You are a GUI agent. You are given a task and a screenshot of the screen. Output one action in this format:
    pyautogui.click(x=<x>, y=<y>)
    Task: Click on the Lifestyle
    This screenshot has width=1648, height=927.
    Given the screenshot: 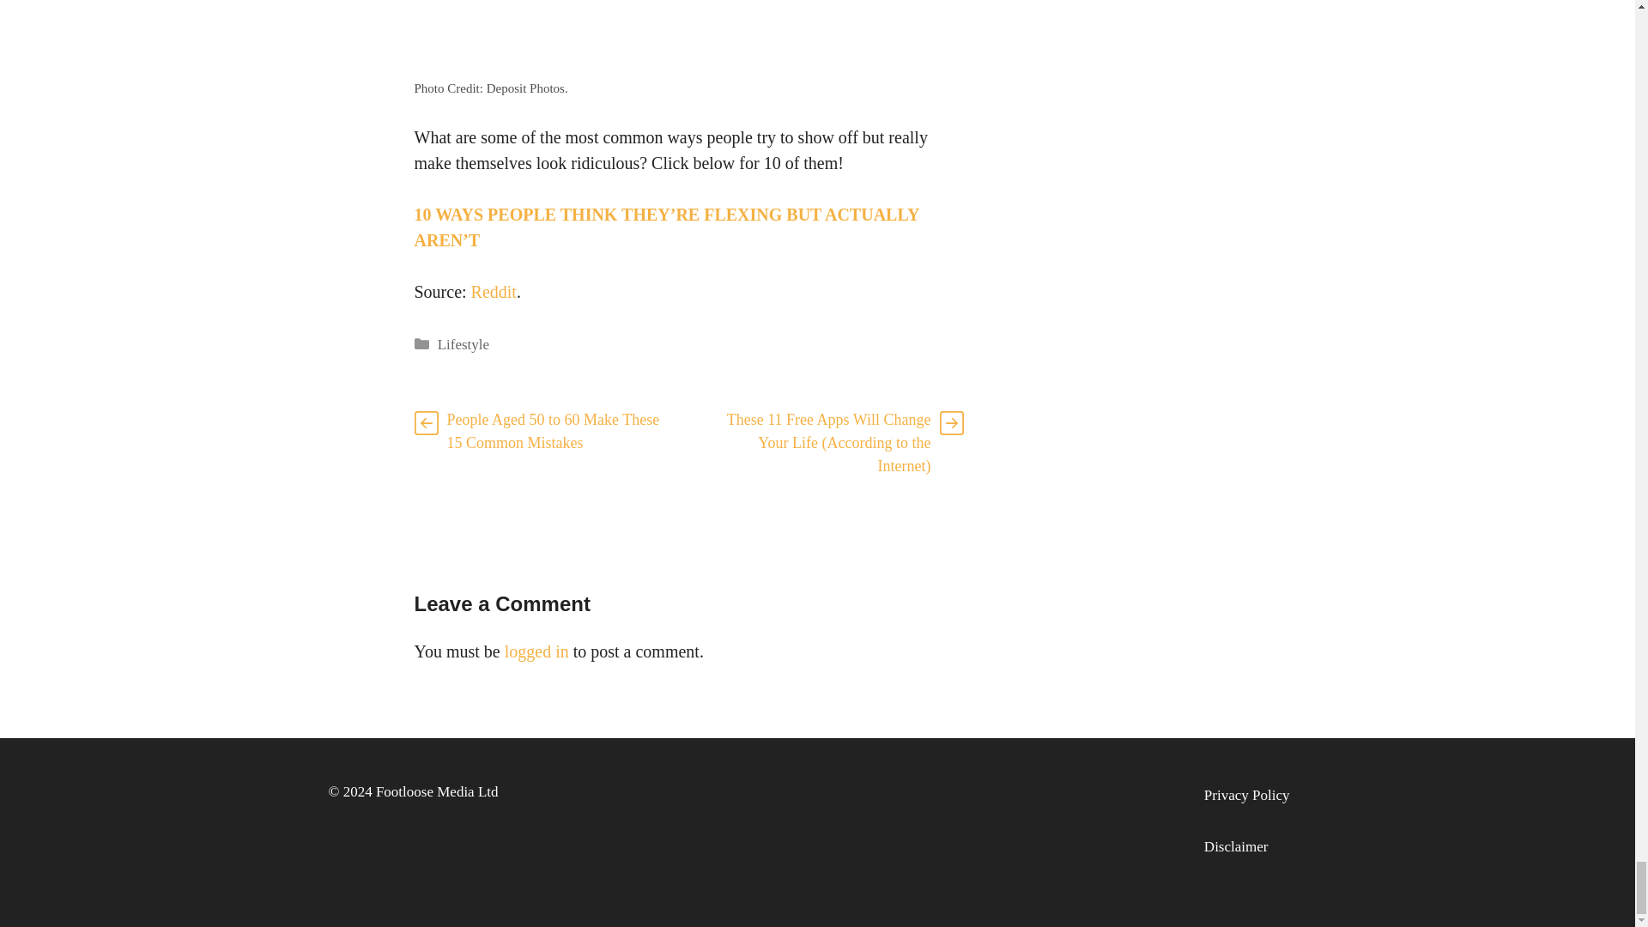 What is the action you would take?
    pyautogui.click(x=463, y=345)
    